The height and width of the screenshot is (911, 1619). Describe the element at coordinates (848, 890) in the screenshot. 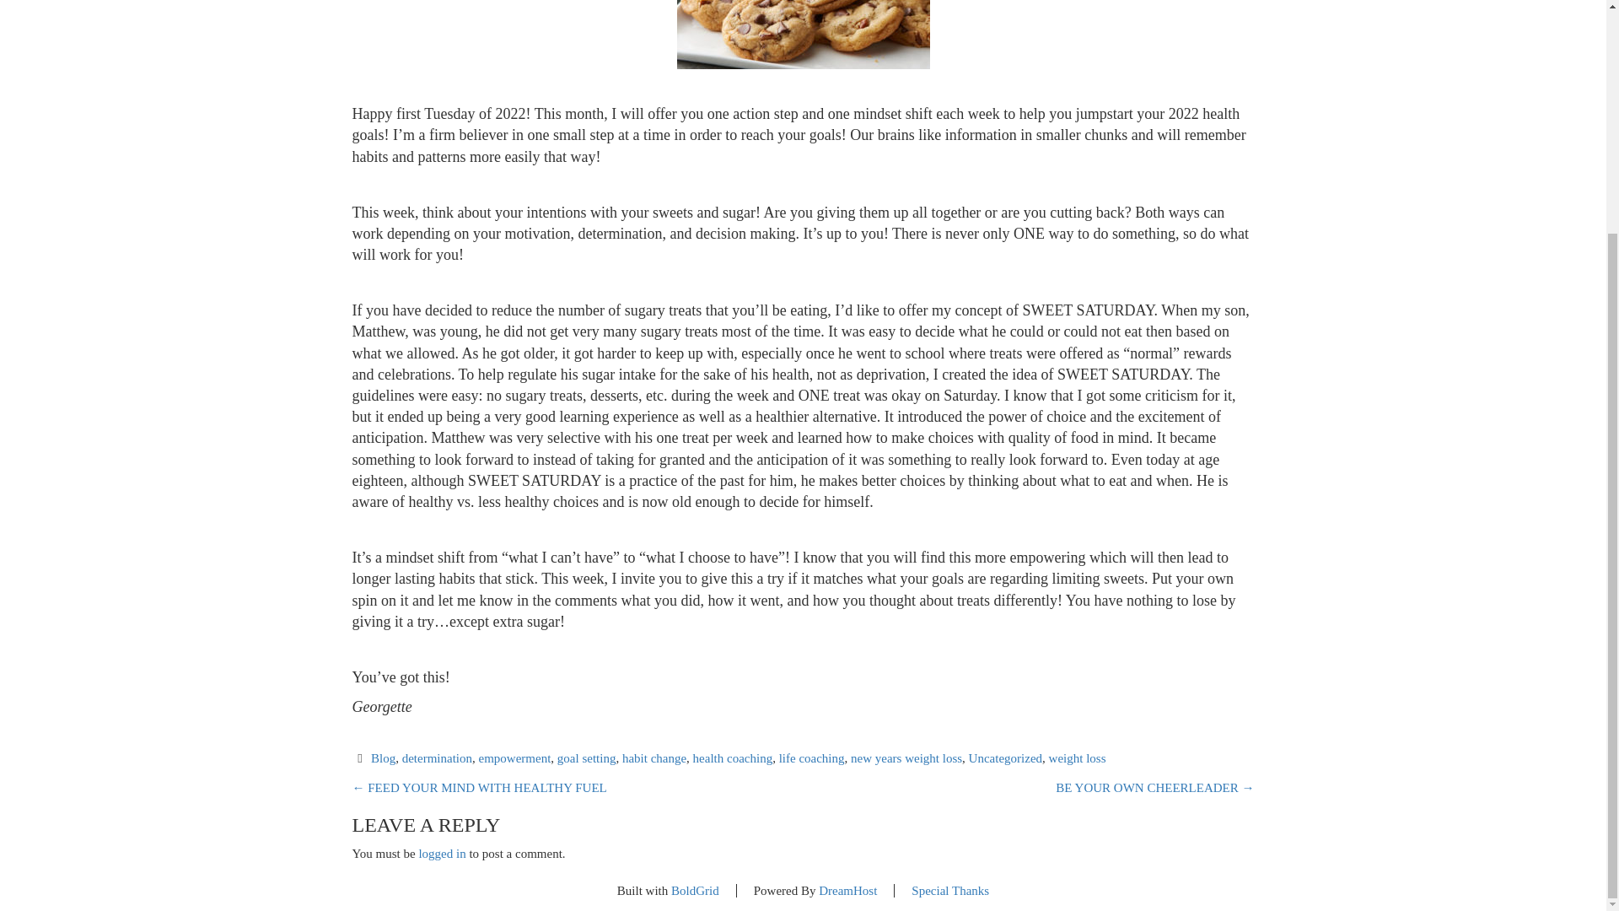

I see `DreamHost` at that location.